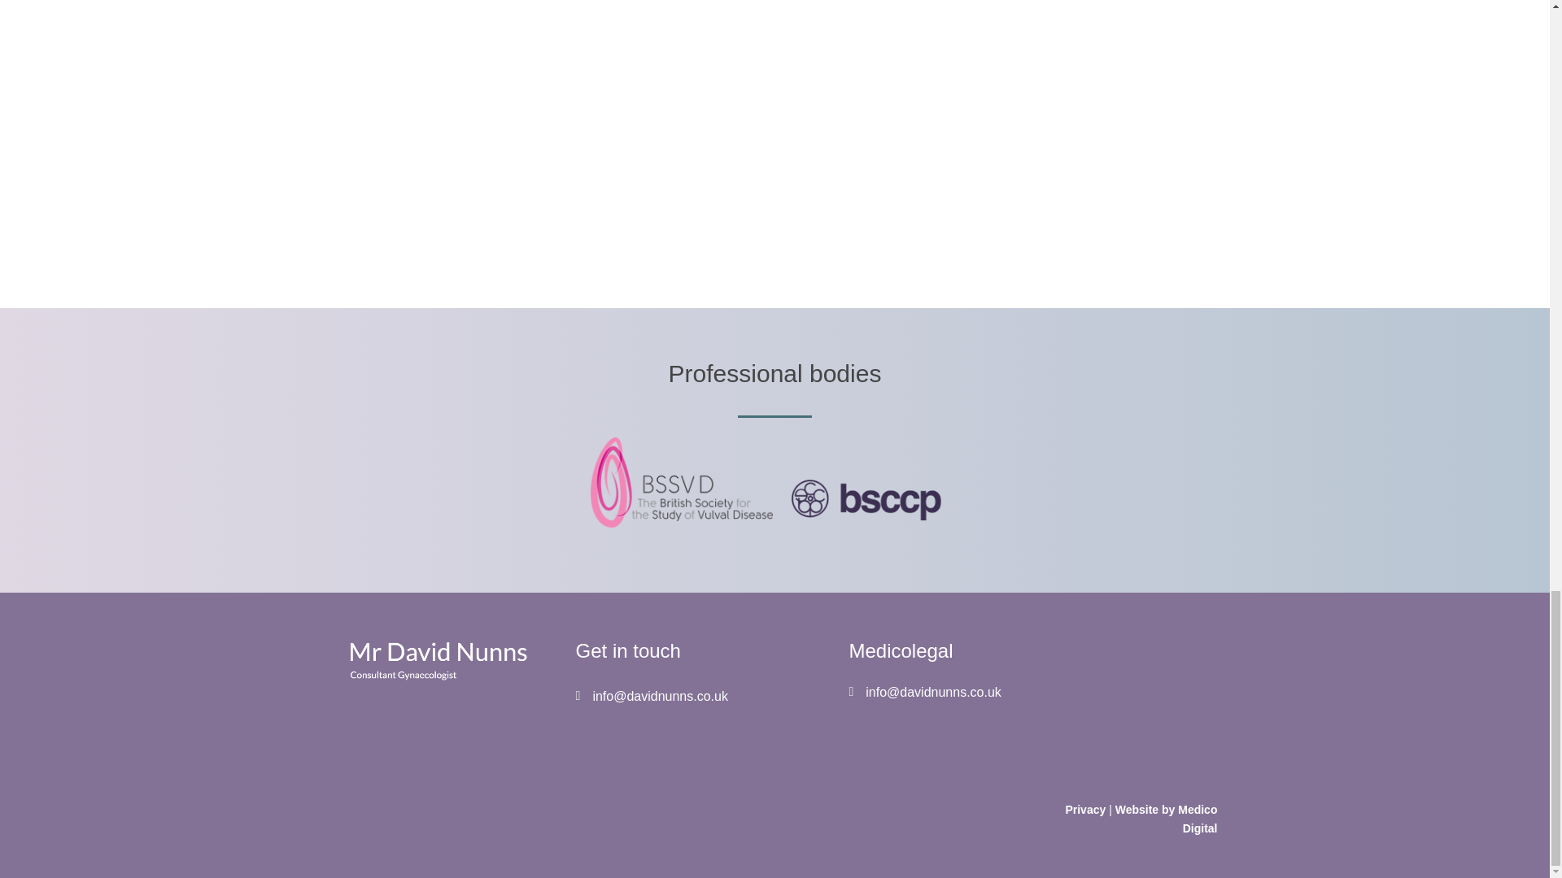  What do you see at coordinates (1167, 819) in the screenshot?
I see `Website by Medico Digital` at bounding box center [1167, 819].